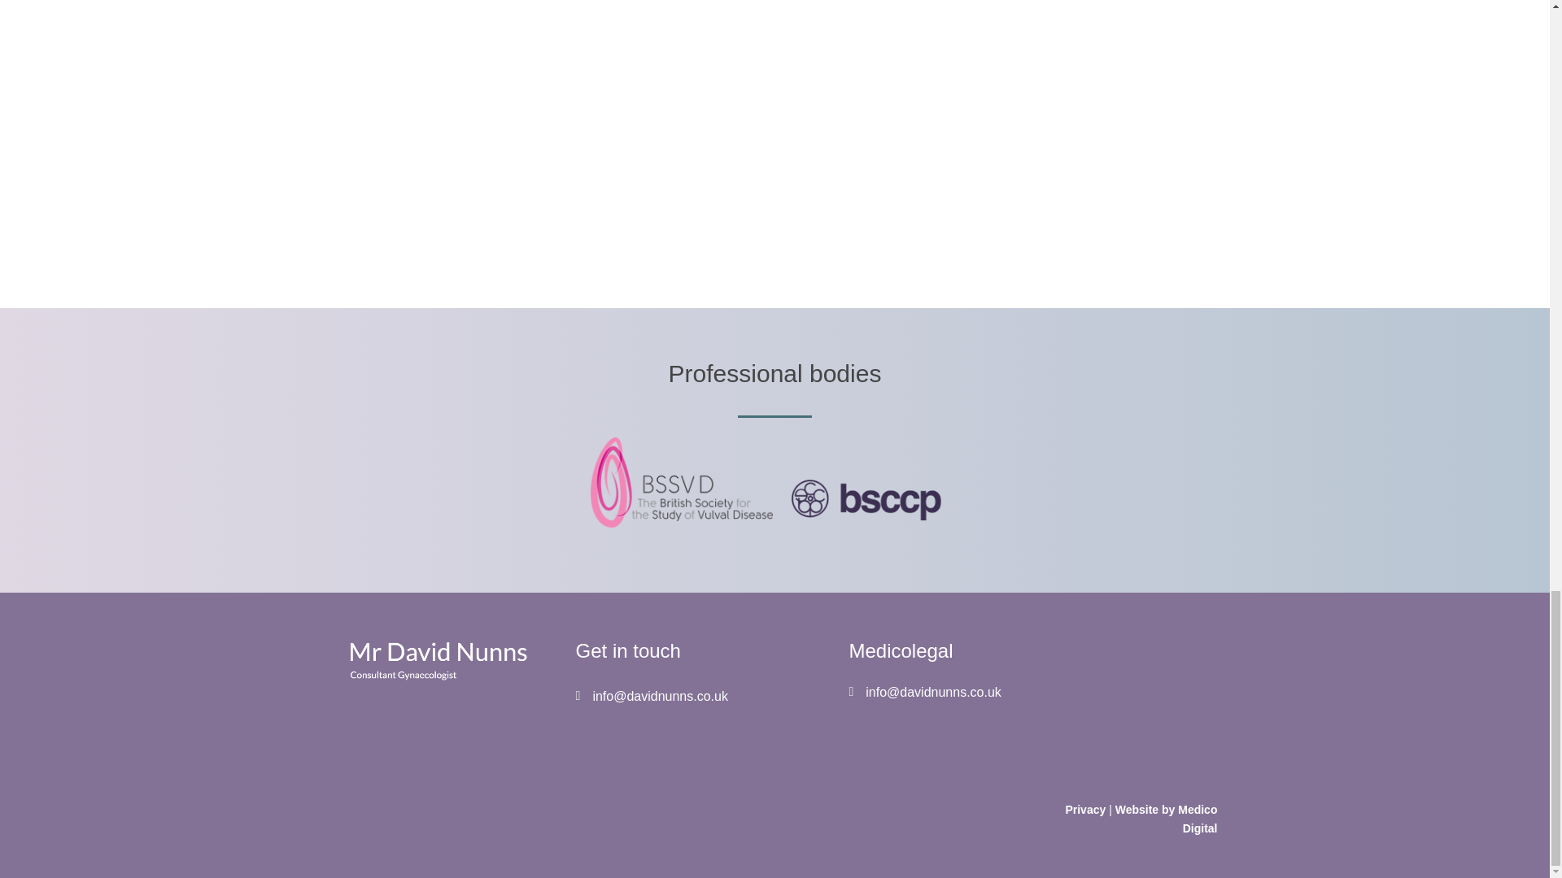  What do you see at coordinates (1167, 819) in the screenshot?
I see `Website by Medico Digital` at bounding box center [1167, 819].